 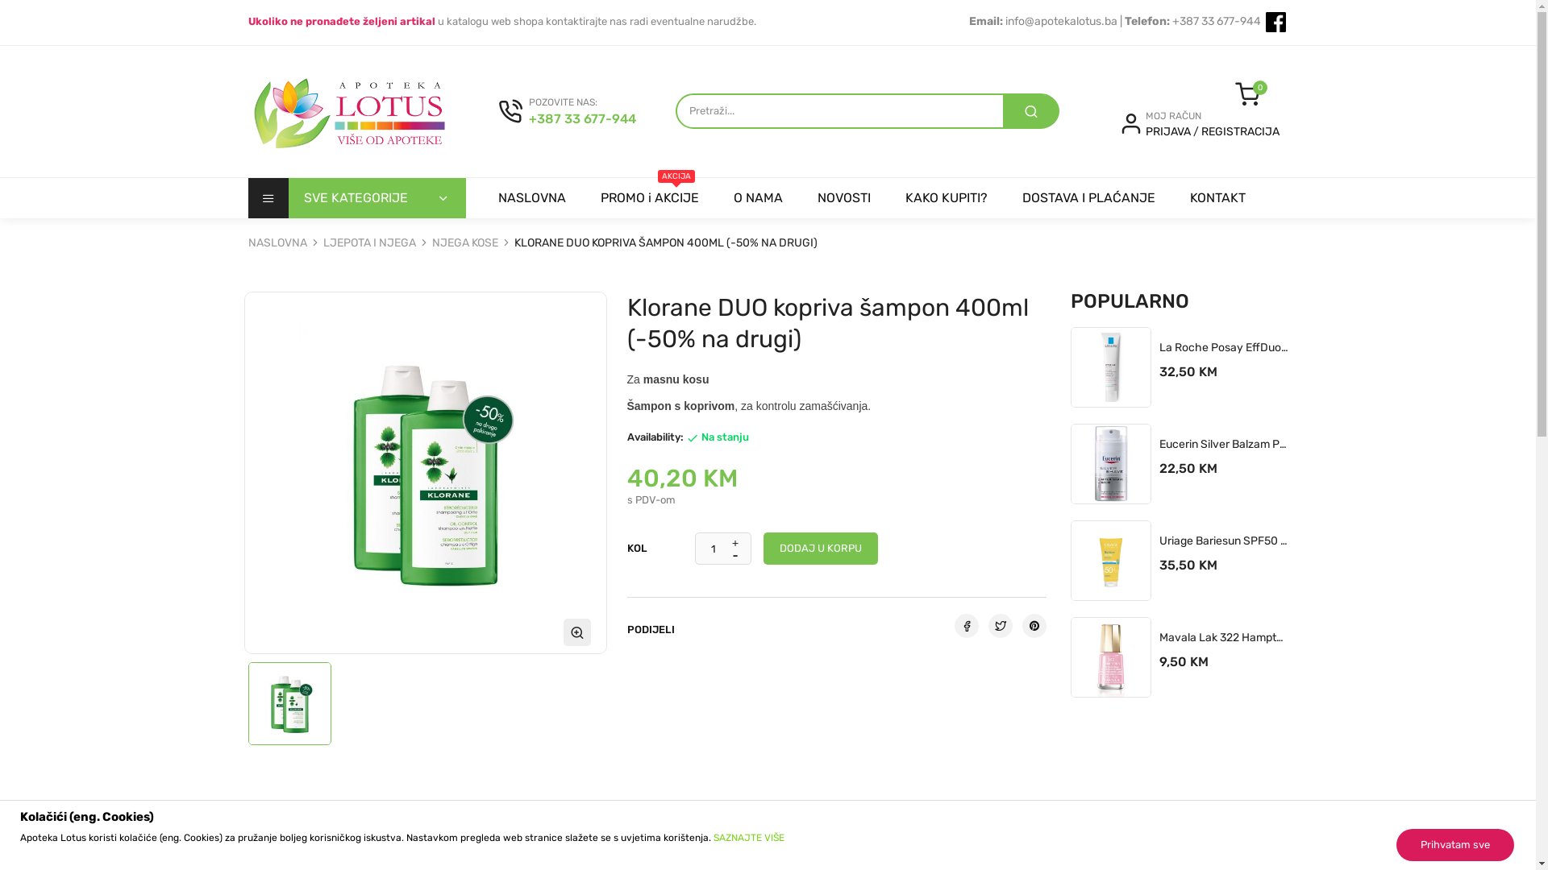 I want to click on NOVOSTI, so click(x=844, y=198).